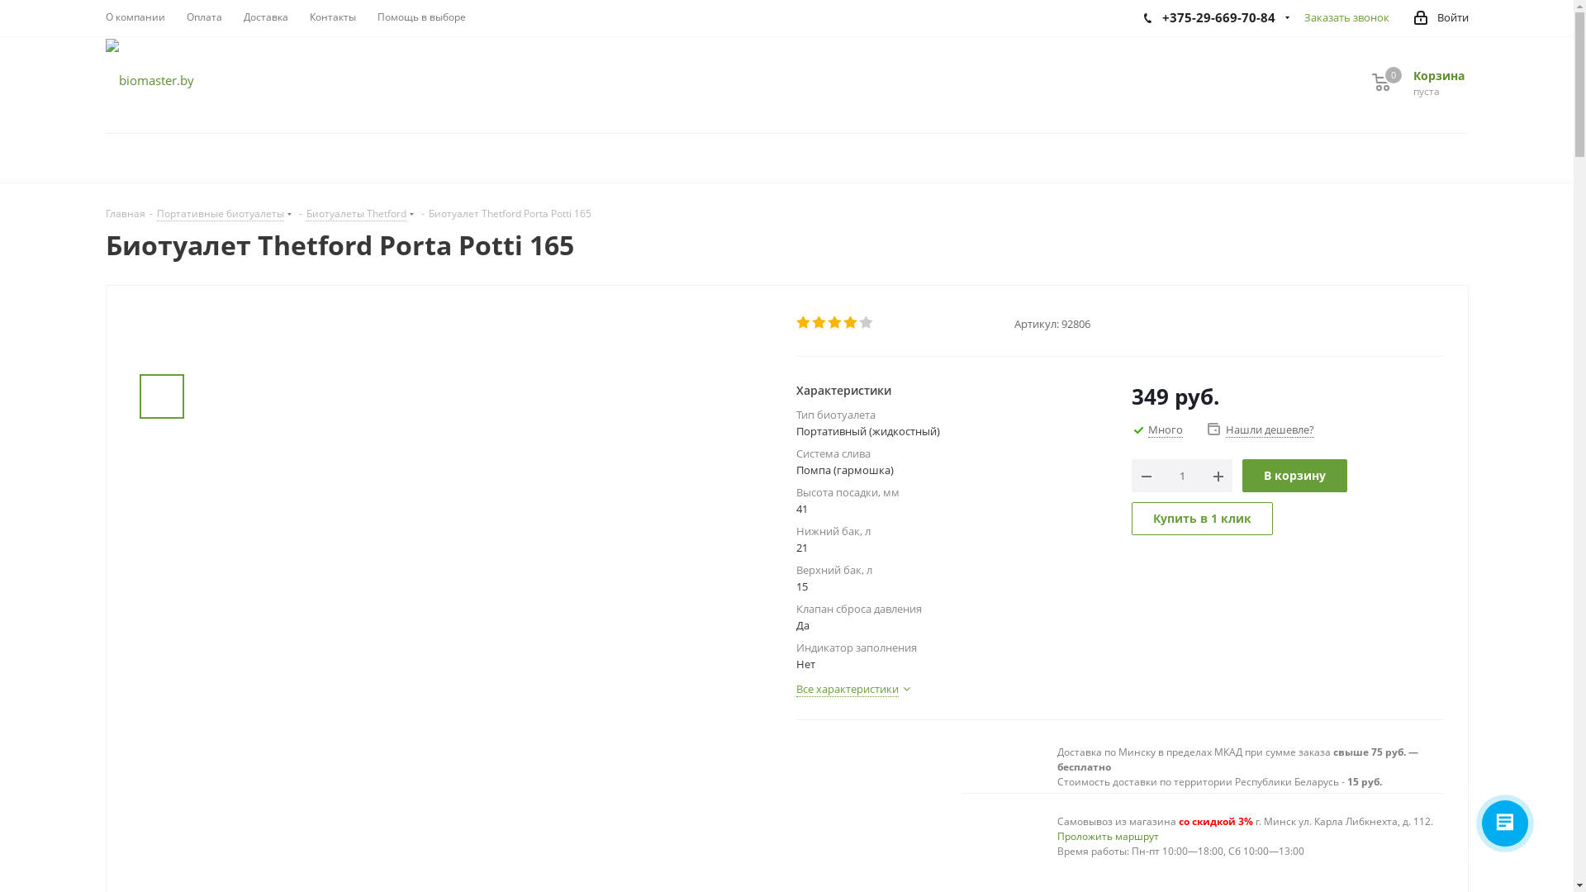  I want to click on 4, so click(851, 323).